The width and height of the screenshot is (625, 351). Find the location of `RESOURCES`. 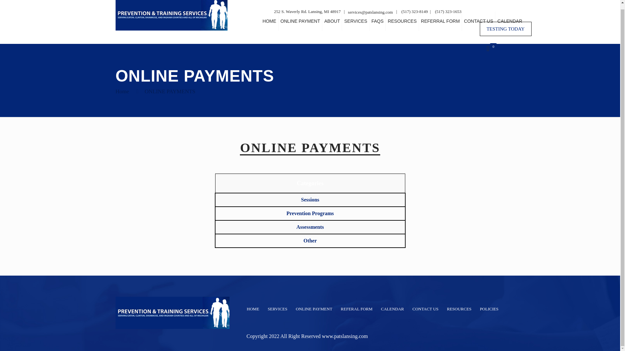

RESOURCES is located at coordinates (402, 21).